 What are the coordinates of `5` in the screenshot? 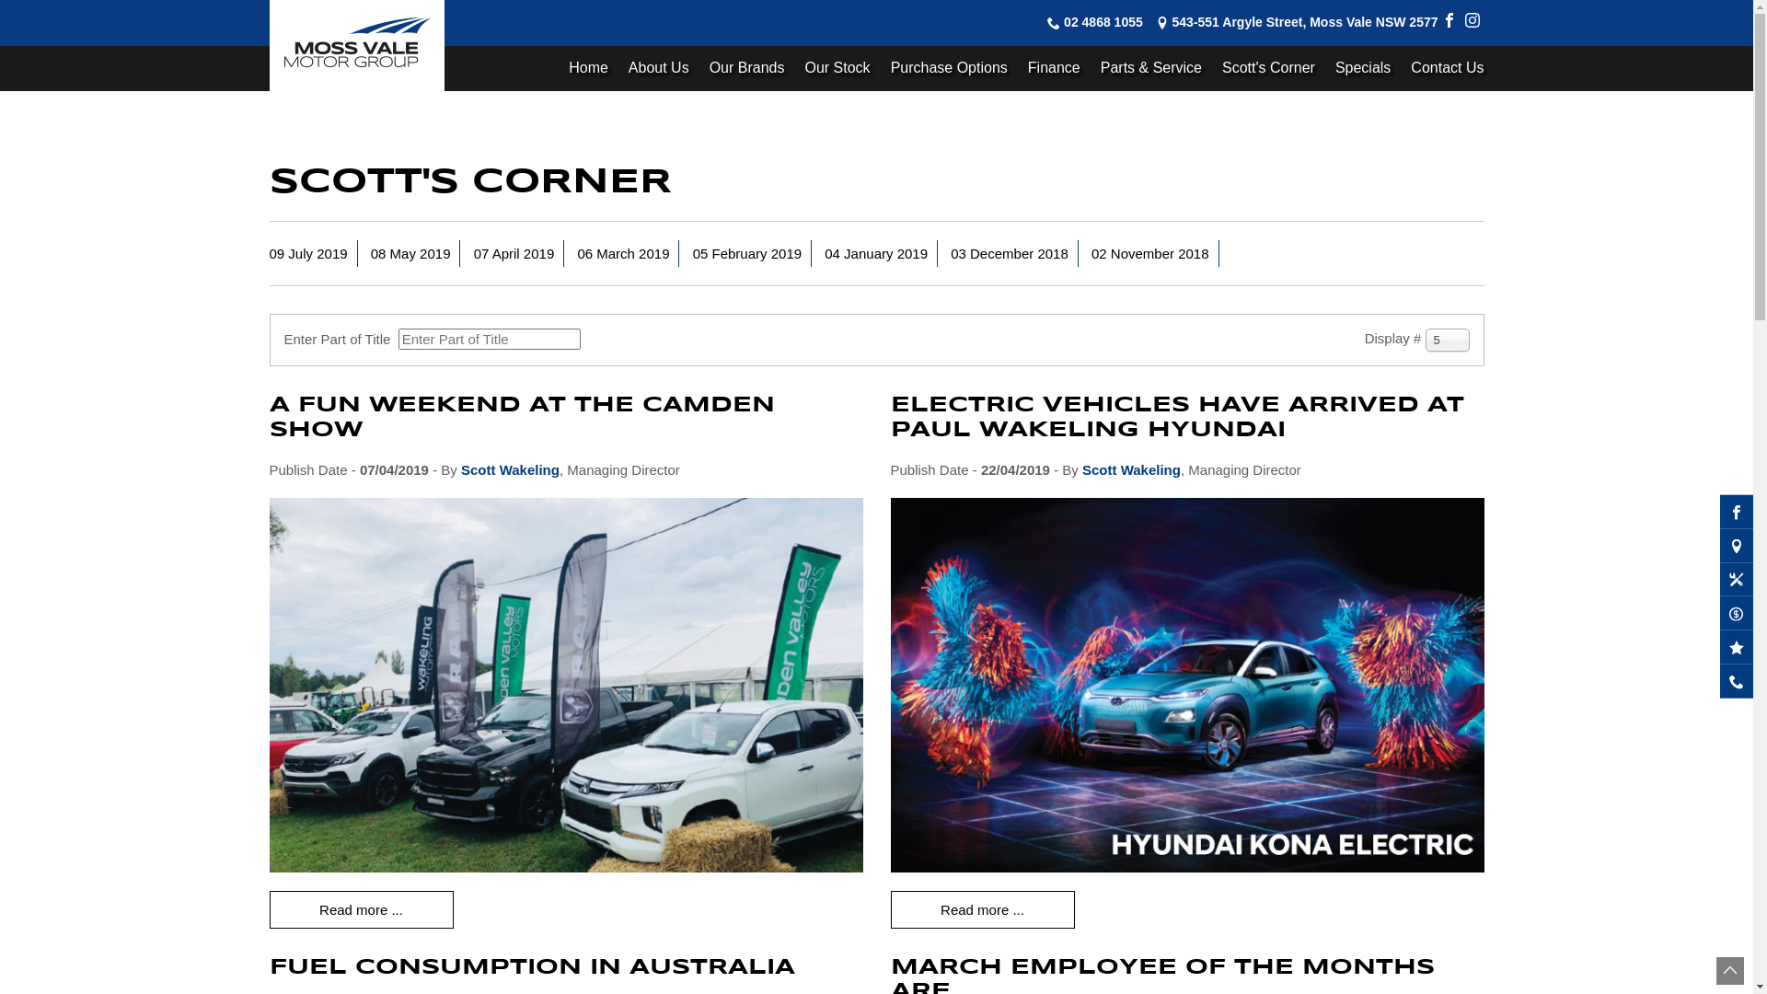 It's located at (1447, 341).